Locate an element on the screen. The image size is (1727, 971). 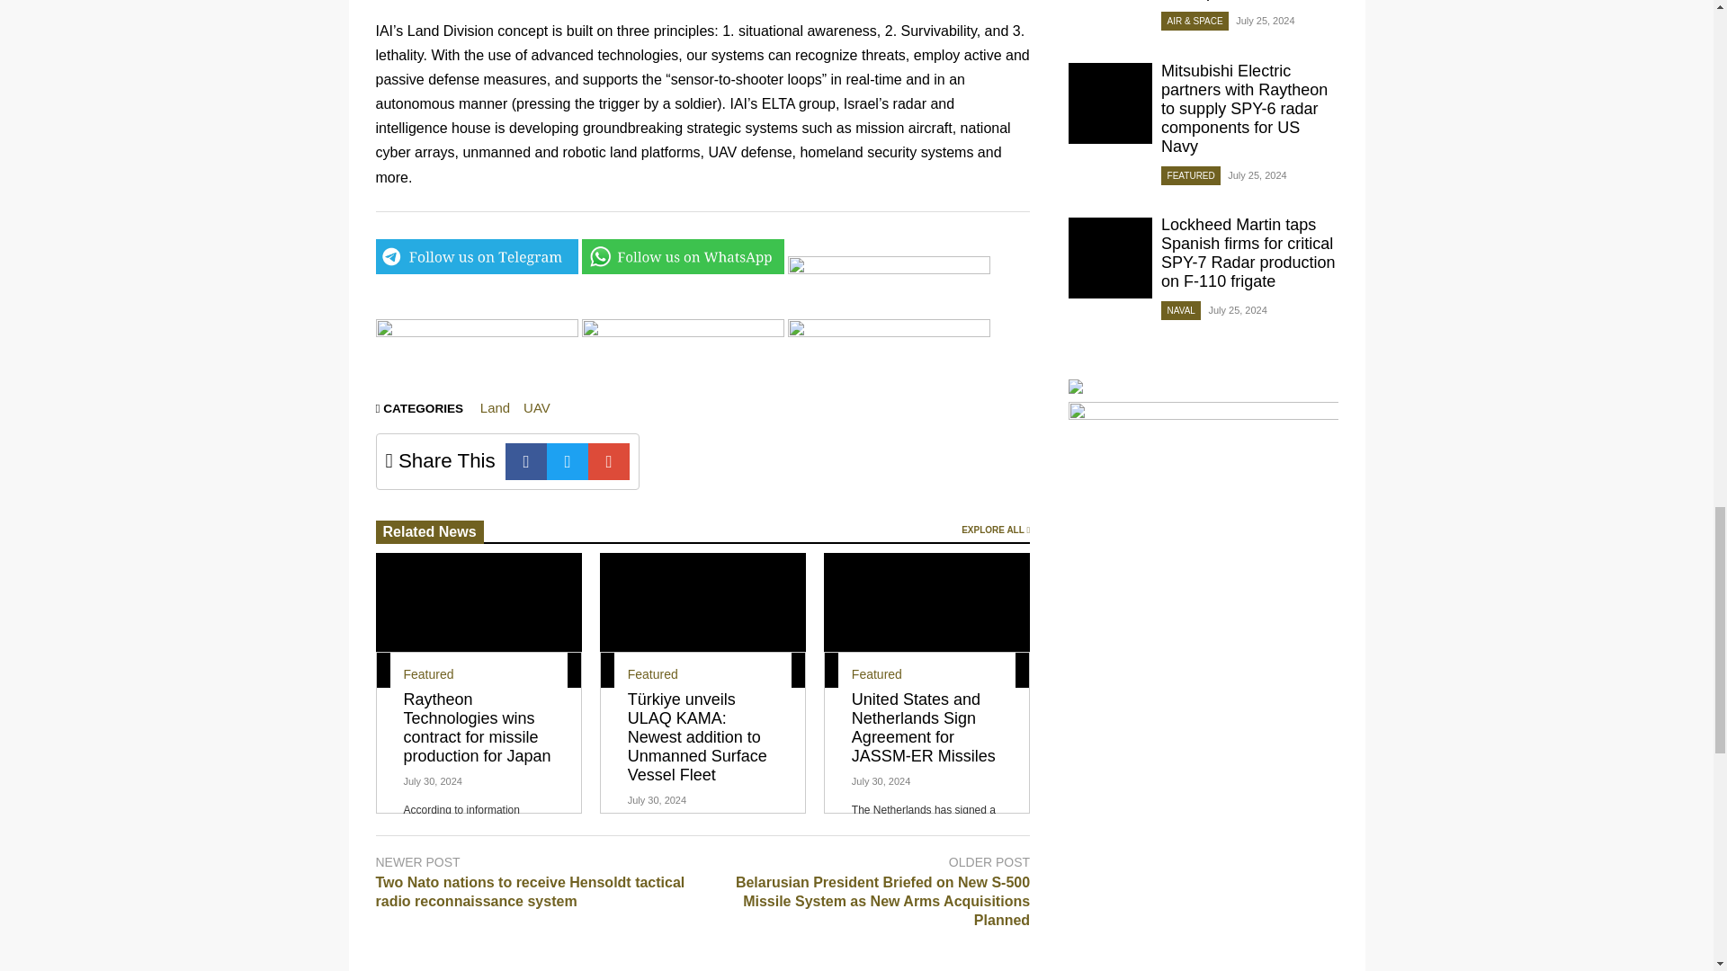
Featured is located at coordinates (653, 674).